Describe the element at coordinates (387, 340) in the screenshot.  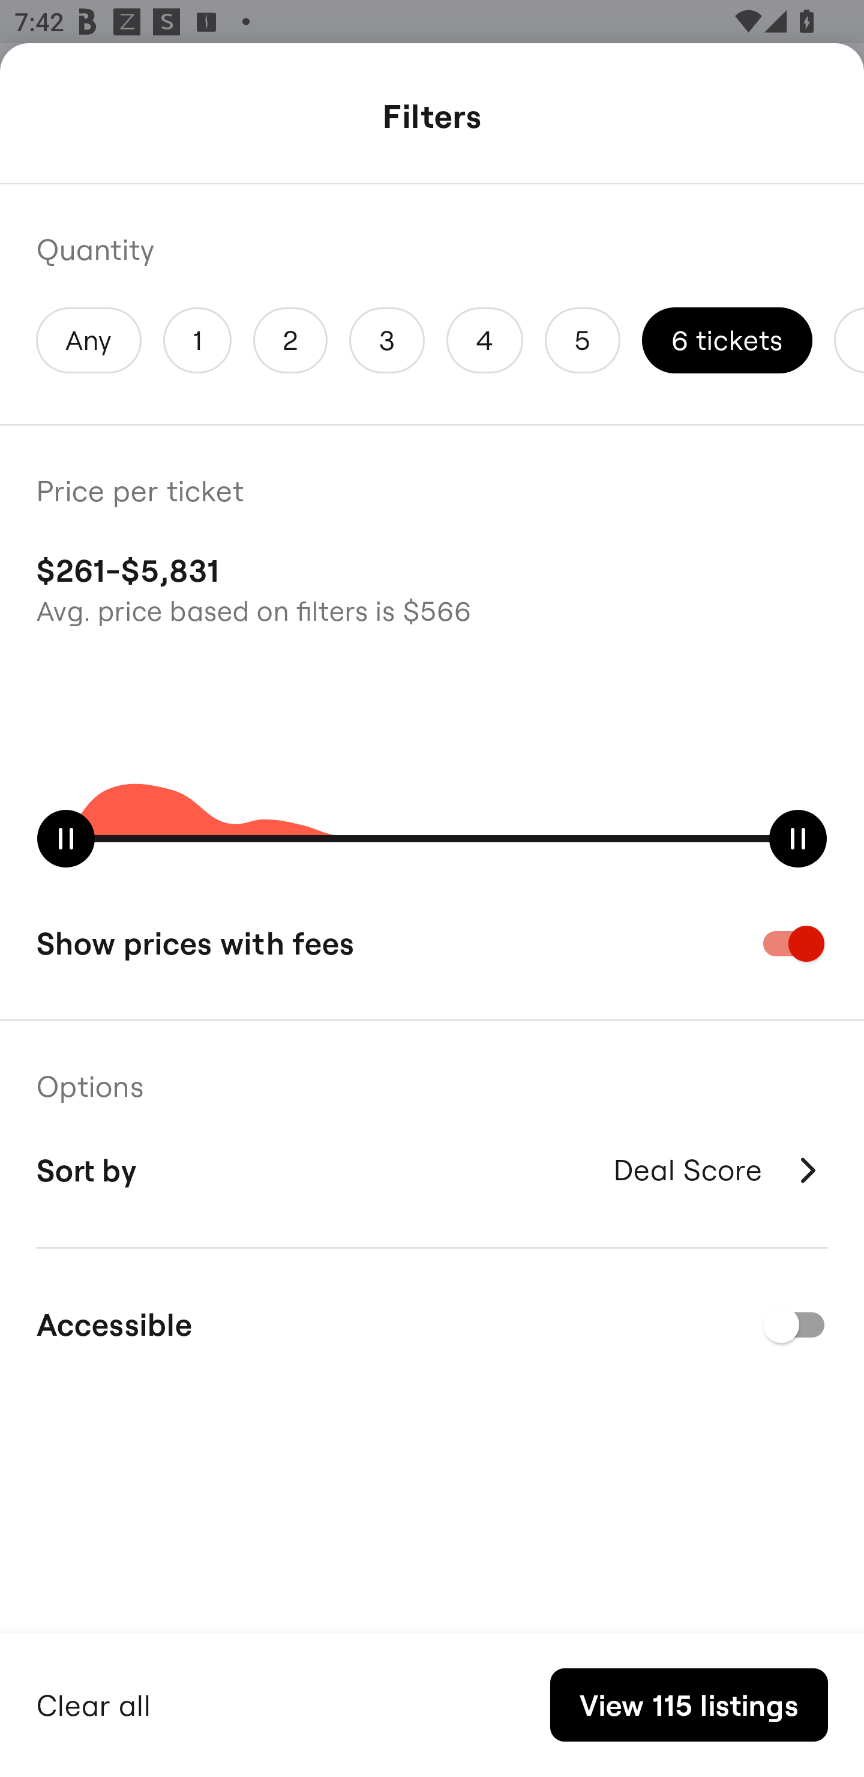
I see `3` at that location.